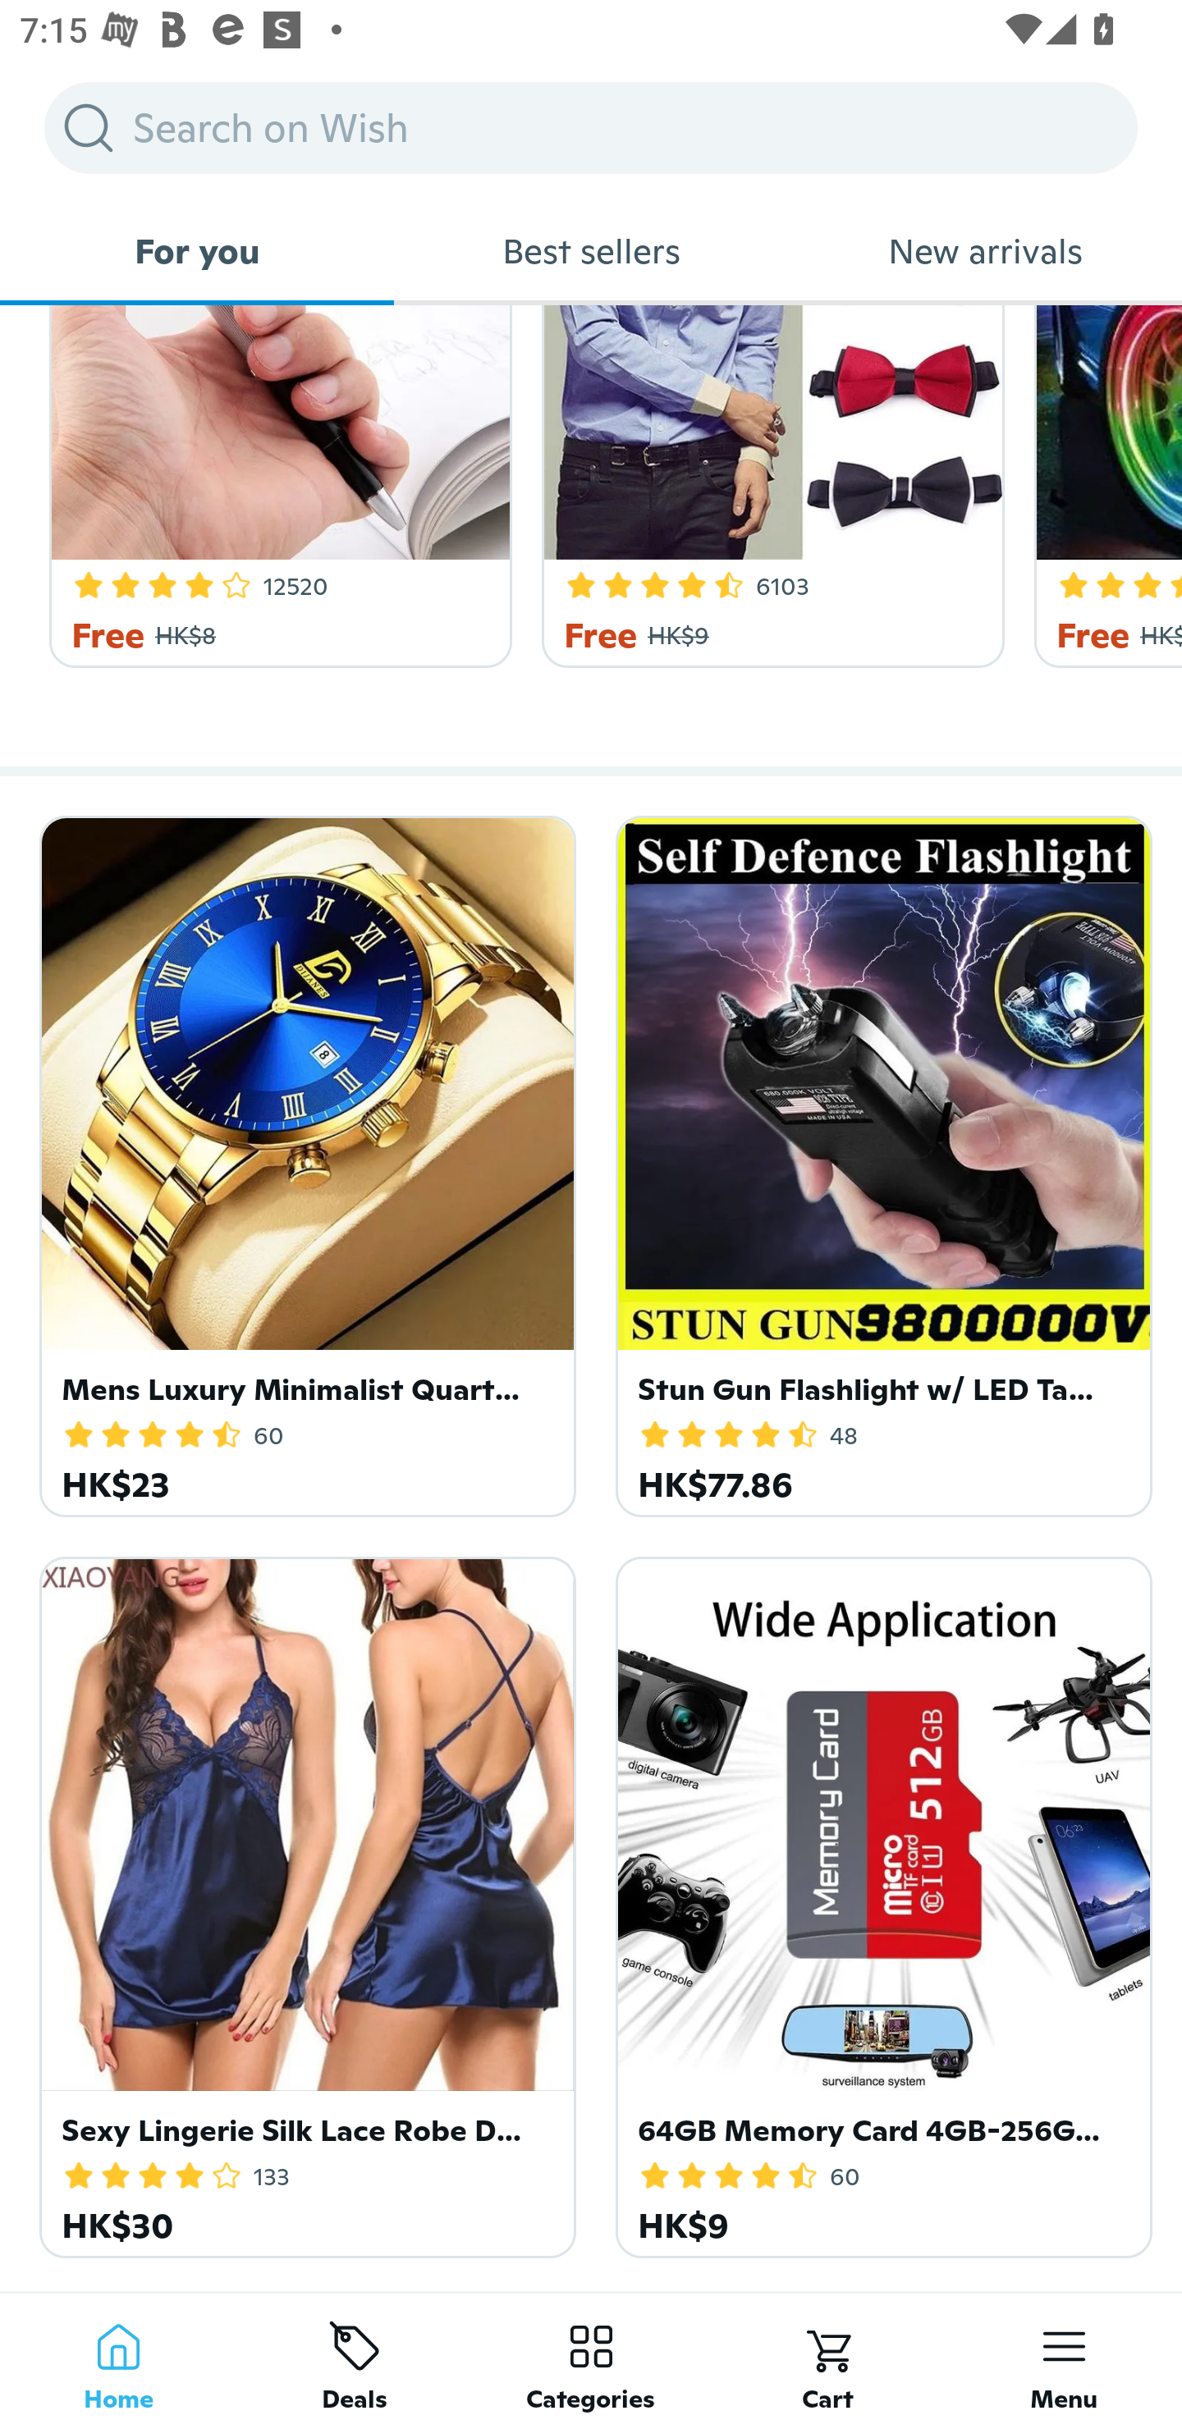 This screenshot has height=2429, width=1182. I want to click on New arrivals, so click(985, 251).